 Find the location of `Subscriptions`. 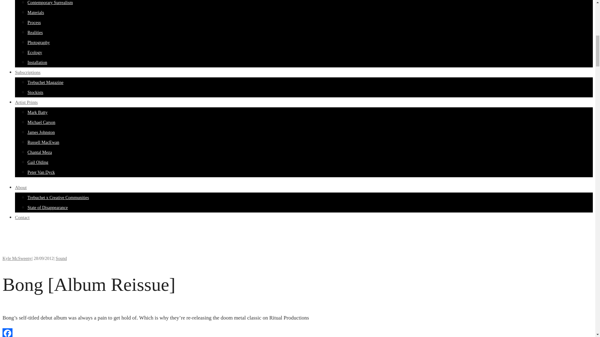

Subscriptions is located at coordinates (28, 72).